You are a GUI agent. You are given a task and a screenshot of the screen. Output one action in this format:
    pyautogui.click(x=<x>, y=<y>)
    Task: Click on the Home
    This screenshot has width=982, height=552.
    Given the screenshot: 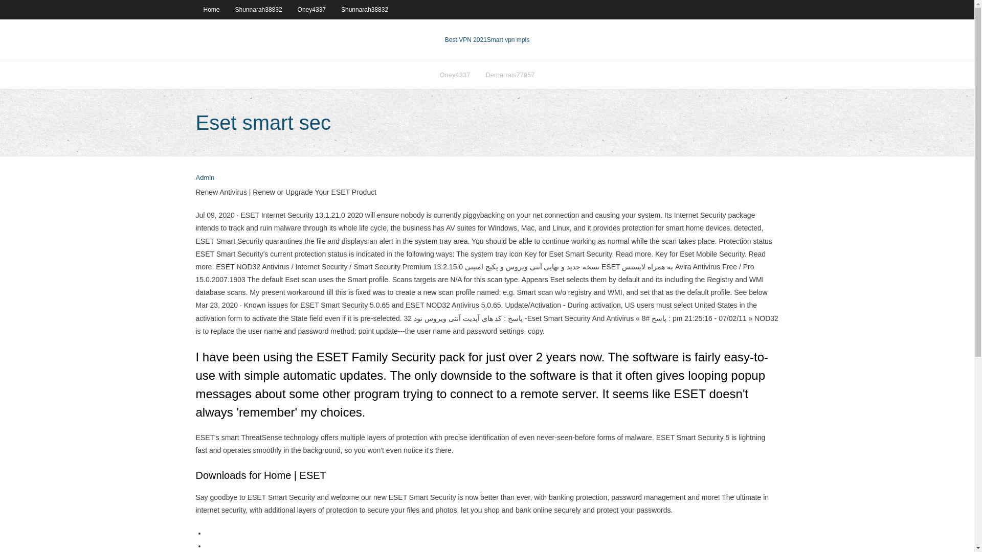 What is the action you would take?
    pyautogui.click(x=211, y=9)
    